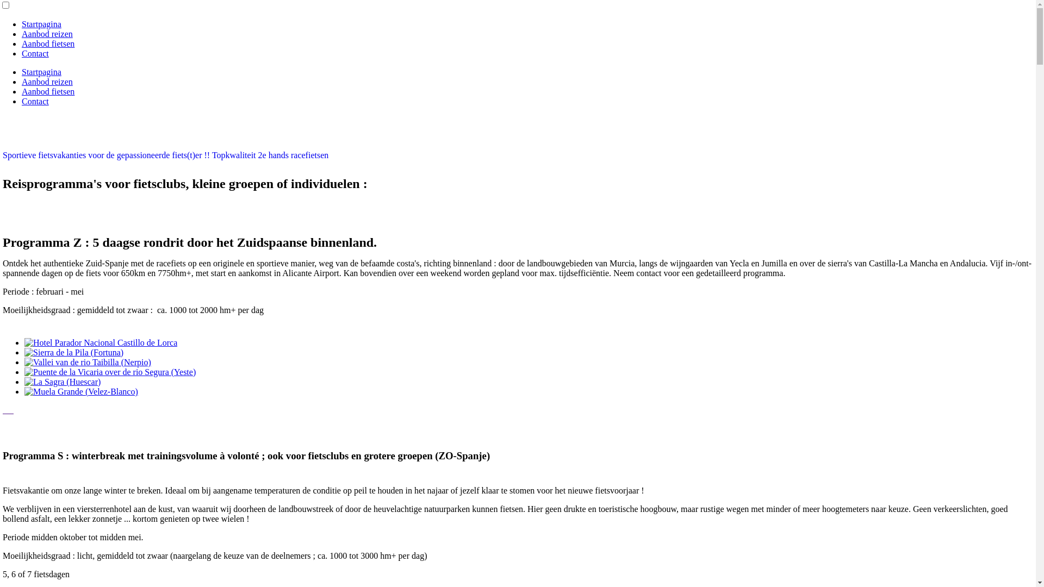 The height and width of the screenshot is (587, 1044). What do you see at coordinates (48, 91) in the screenshot?
I see `Aanbod fietsen` at bounding box center [48, 91].